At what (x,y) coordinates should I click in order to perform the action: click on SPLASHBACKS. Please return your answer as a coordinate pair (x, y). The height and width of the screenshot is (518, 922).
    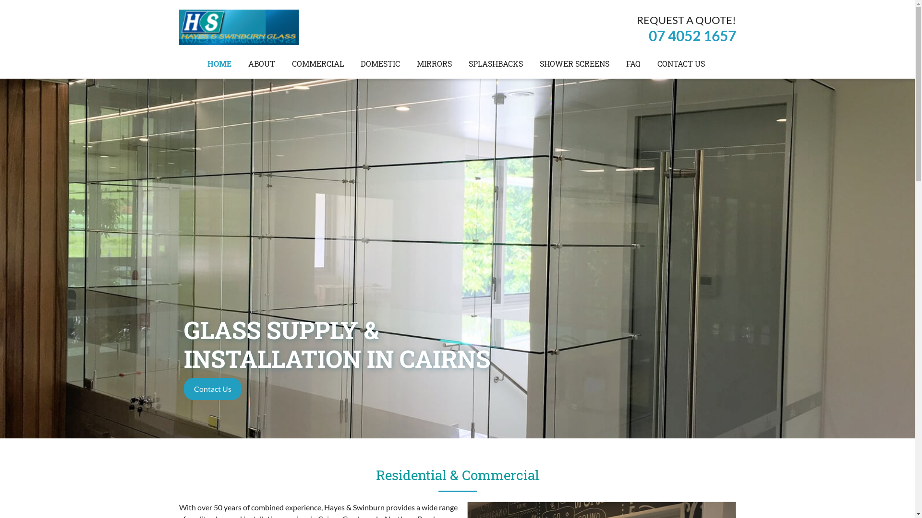
    Looking at the image, I should click on (496, 64).